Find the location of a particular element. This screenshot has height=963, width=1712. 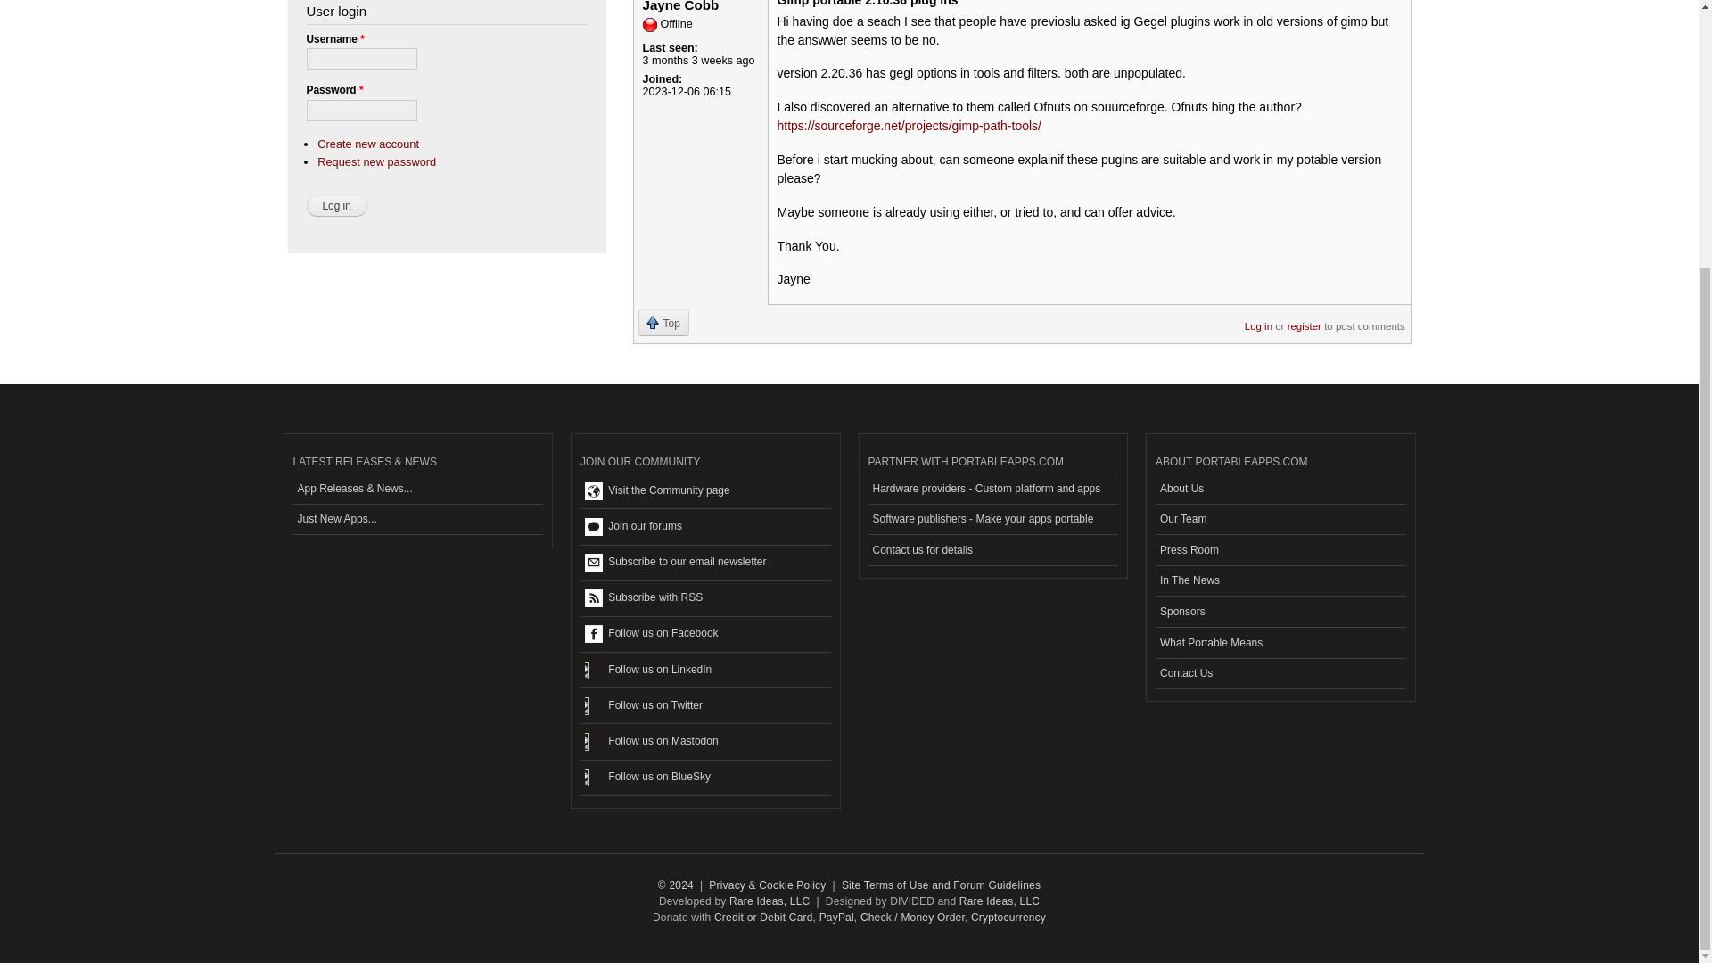

Create a new user account. is located at coordinates (367, 144).